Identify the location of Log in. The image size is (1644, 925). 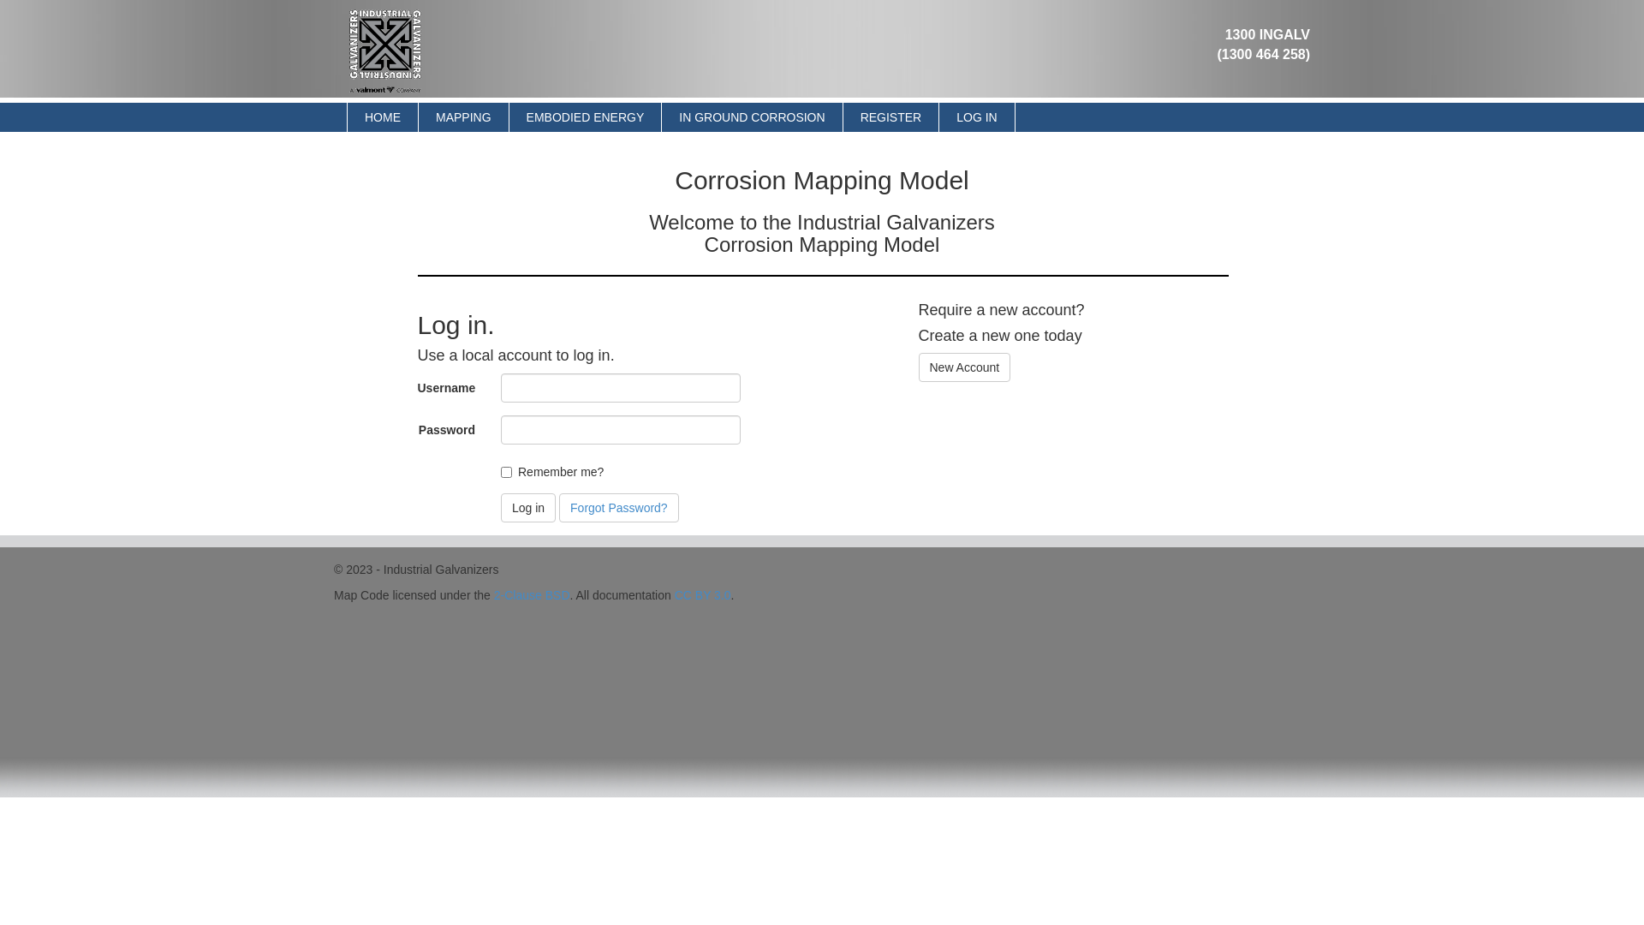
(528, 508).